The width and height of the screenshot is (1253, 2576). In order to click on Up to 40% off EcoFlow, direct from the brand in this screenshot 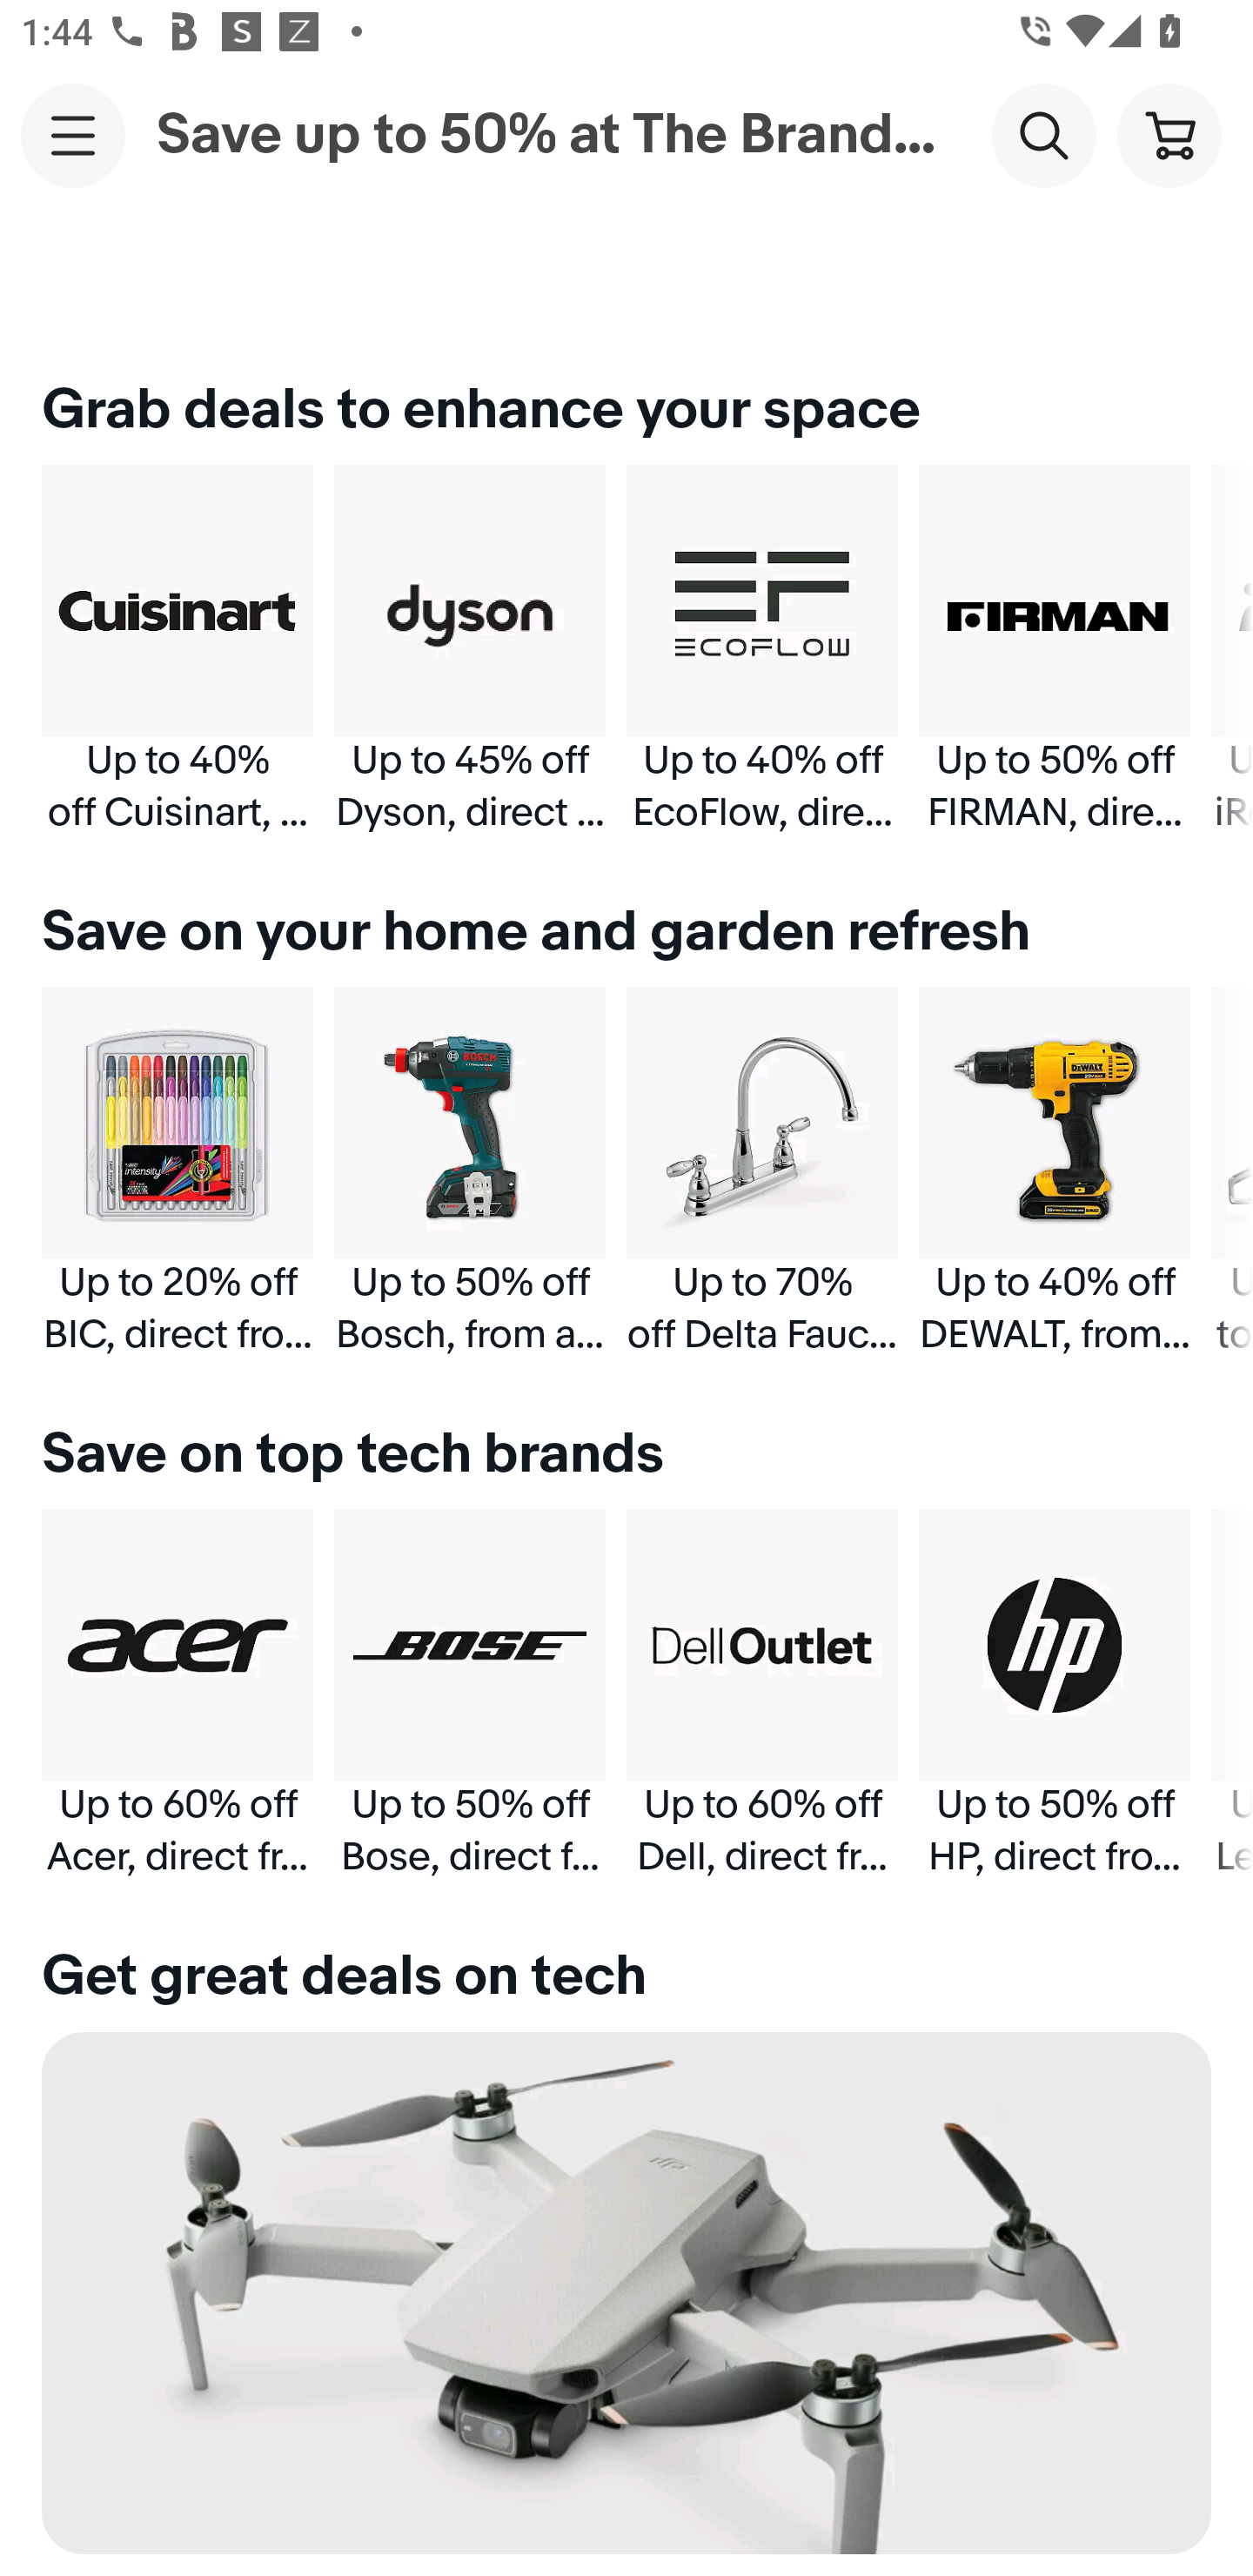, I will do `click(762, 650)`.